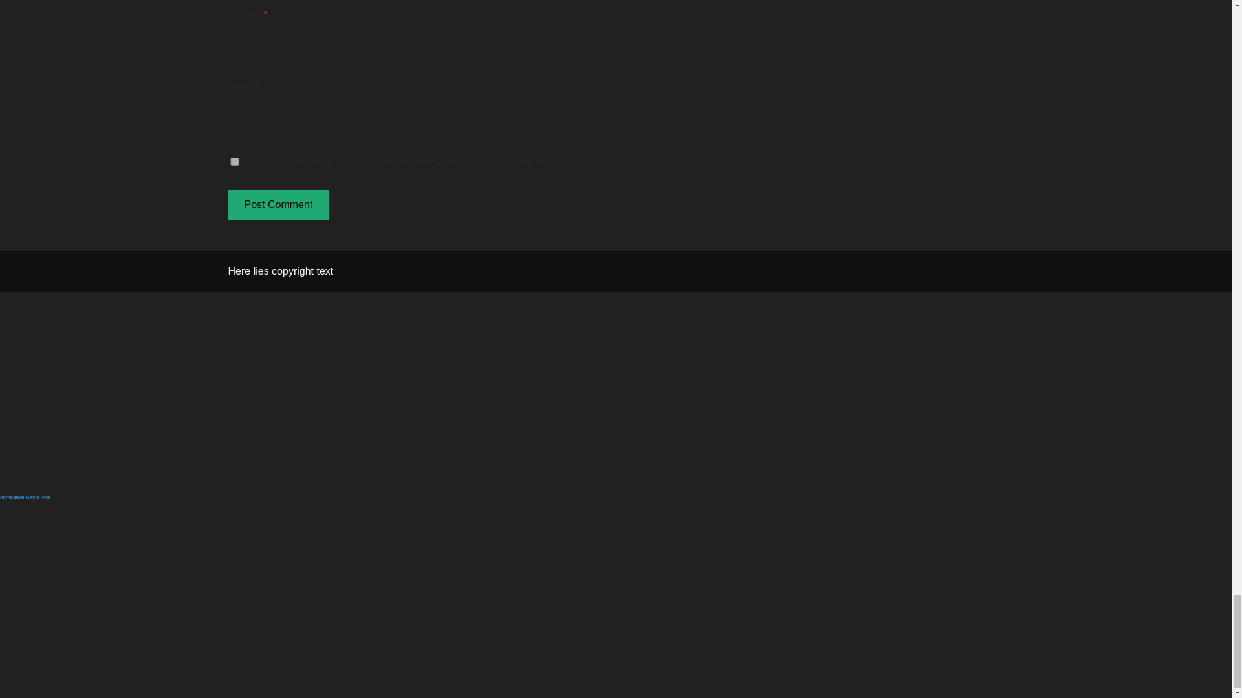 Image resolution: width=1242 pixels, height=698 pixels. I want to click on yes, so click(234, 162).